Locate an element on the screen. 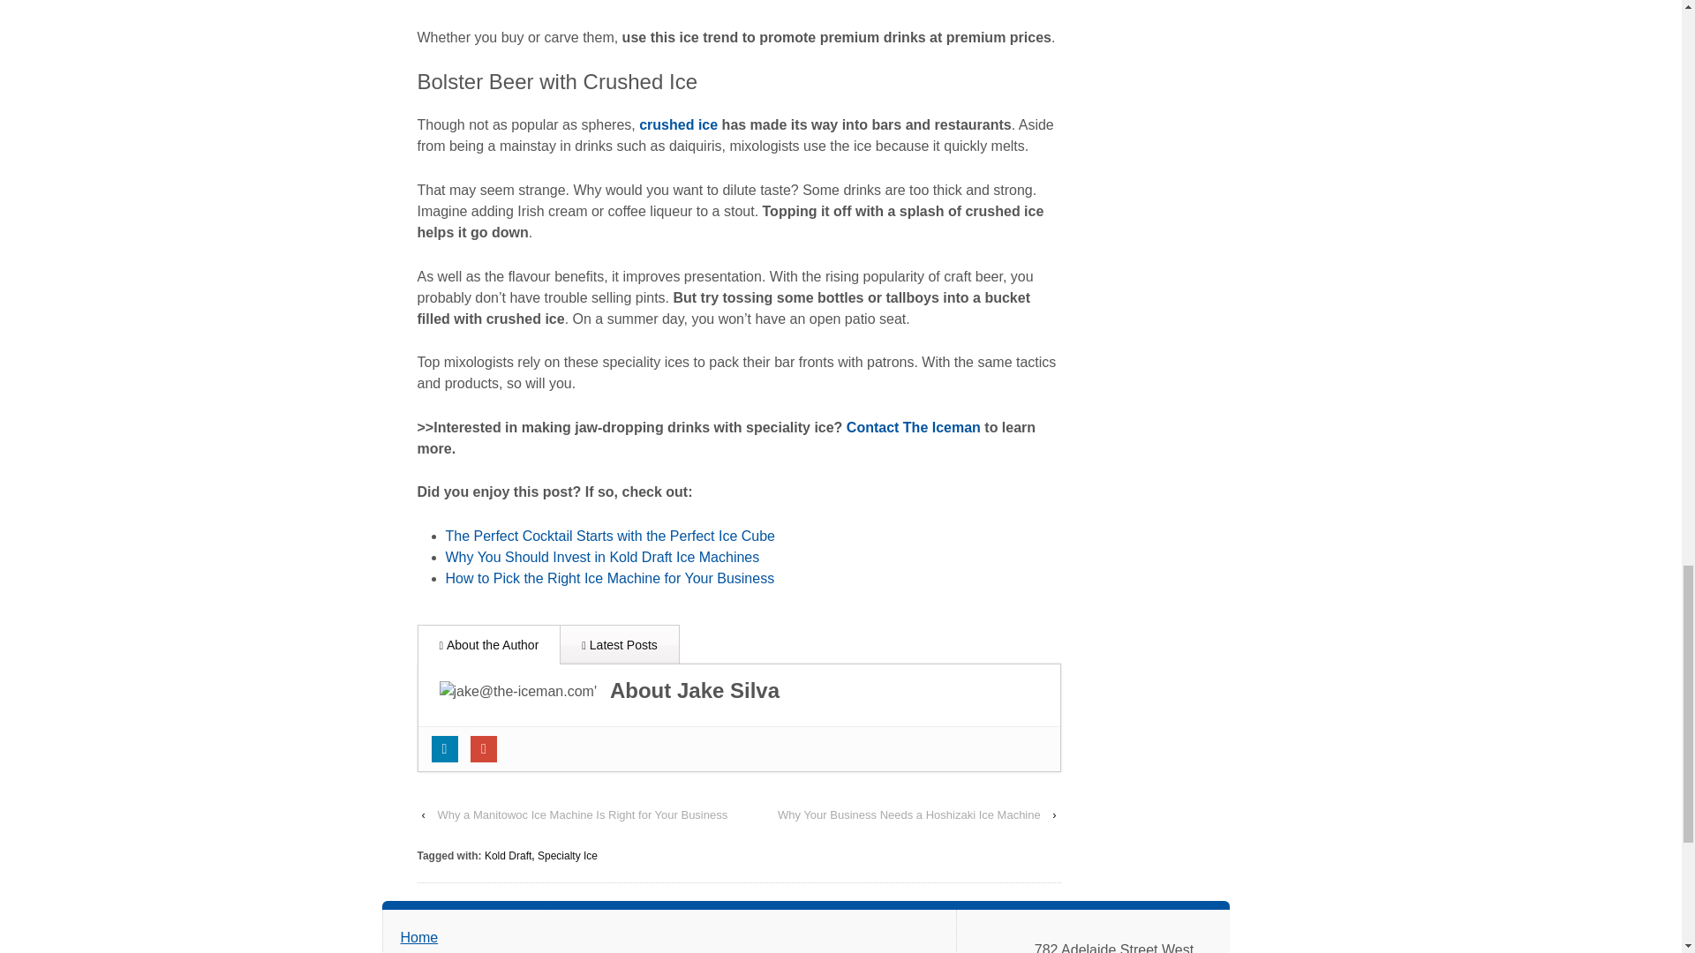  Contact The Iceman is located at coordinates (913, 427).